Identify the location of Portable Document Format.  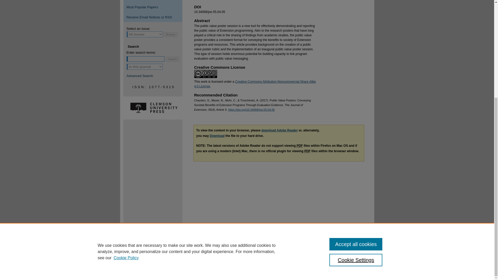
(299, 146).